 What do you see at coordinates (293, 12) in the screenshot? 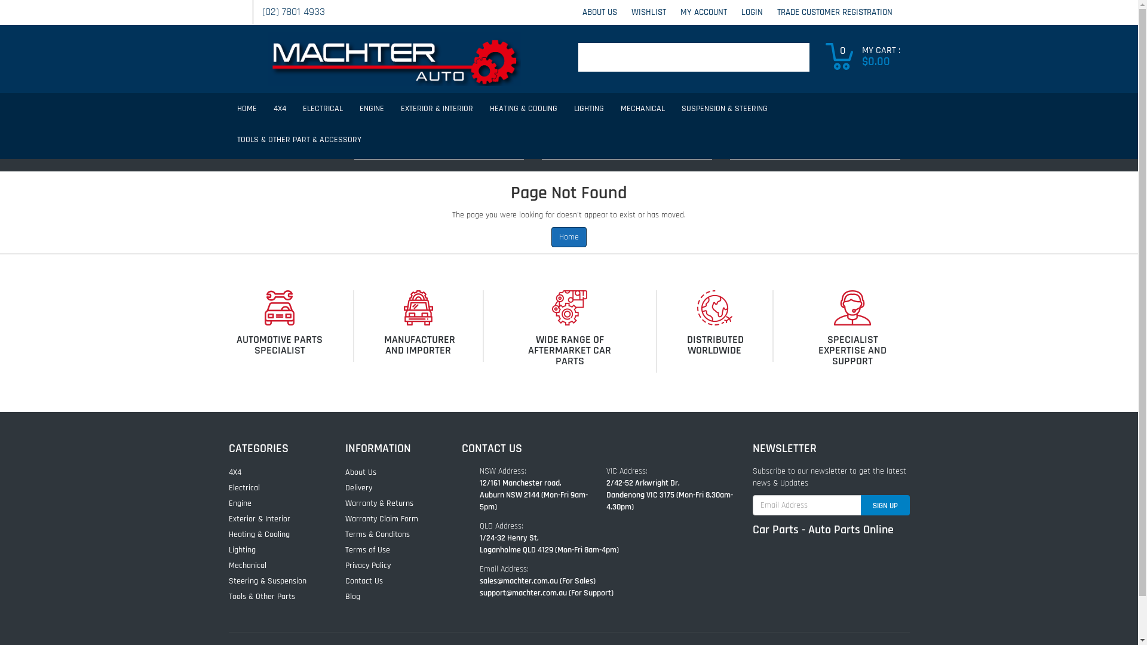
I see `(02) 7801 4933` at bounding box center [293, 12].